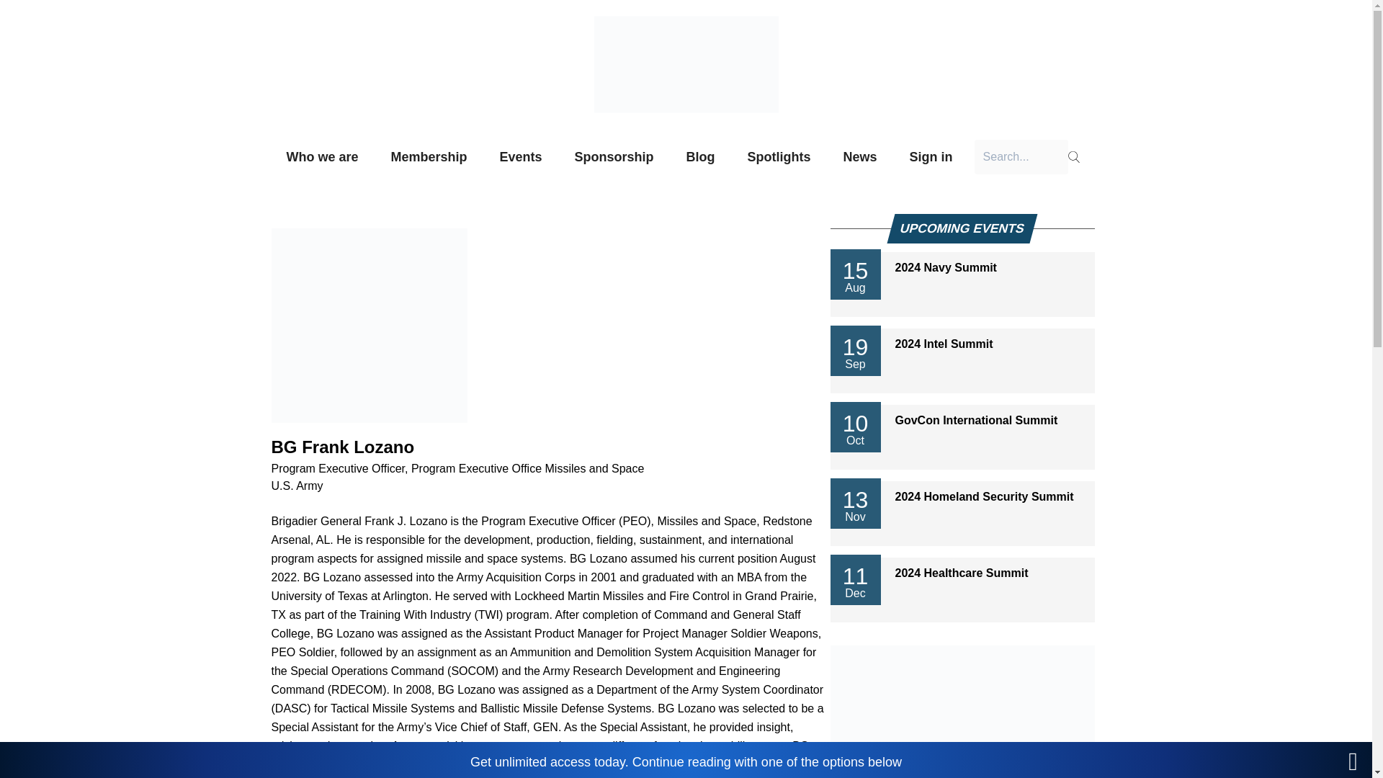 The width and height of the screenshot is (1383, 778). What do you see at coordinates (322, 156) in the screenshot?
I see `Sponsorship` at bounding box center [322, 156].